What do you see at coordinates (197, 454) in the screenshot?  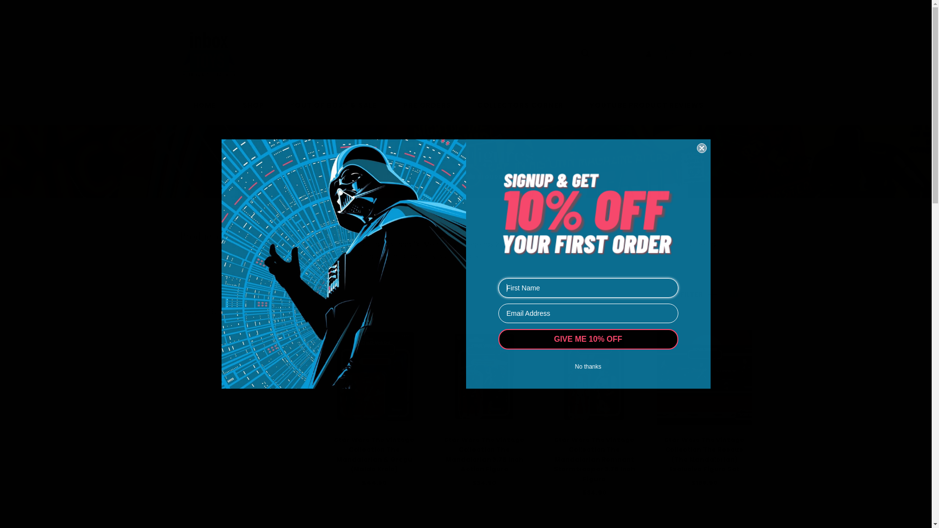 I see `Exclusives` at bounding box center [197, 454].